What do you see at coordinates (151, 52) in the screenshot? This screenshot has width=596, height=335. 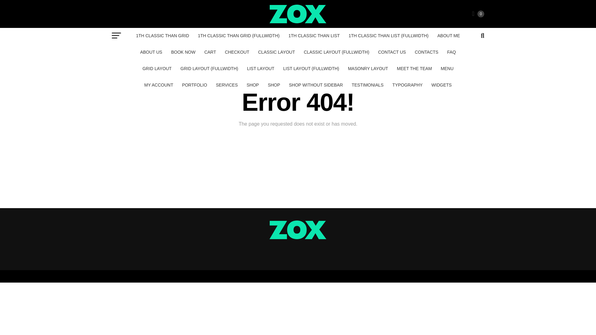 I see `ABOUT US` at bounding box center [151, 52].